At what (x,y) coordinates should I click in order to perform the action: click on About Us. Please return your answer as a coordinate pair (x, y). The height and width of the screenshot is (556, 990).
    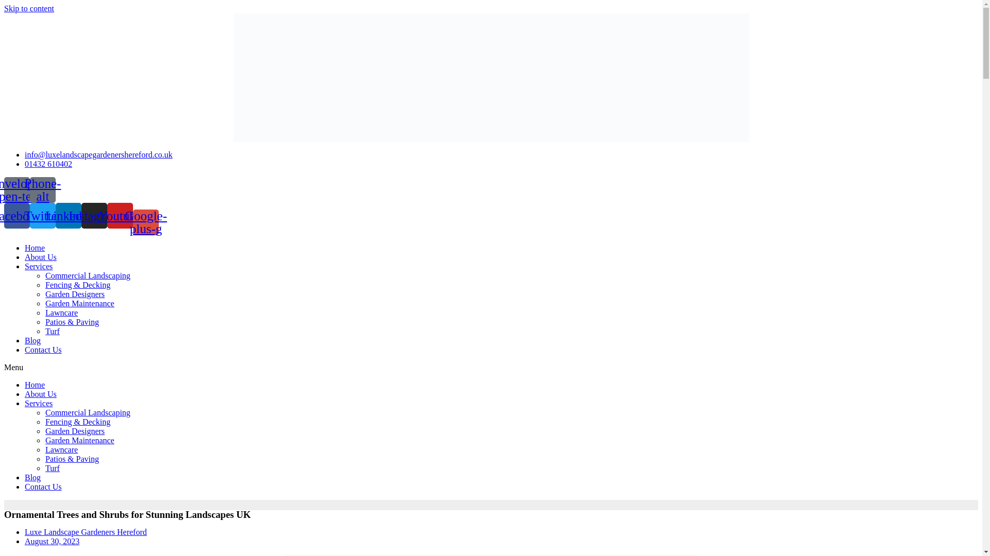
    Looking at the image, I should click on (40, 256).